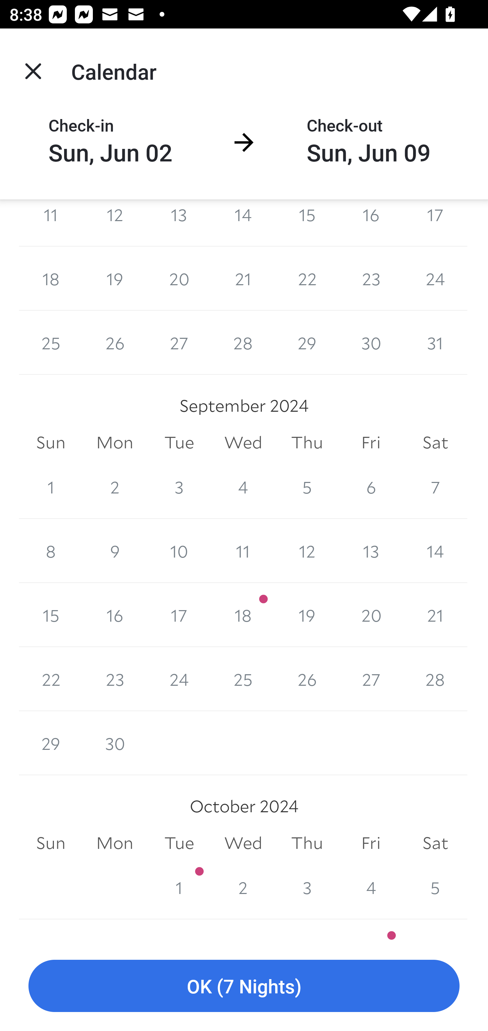  I want to click on 11 11 September 2024, so click(243, 550).